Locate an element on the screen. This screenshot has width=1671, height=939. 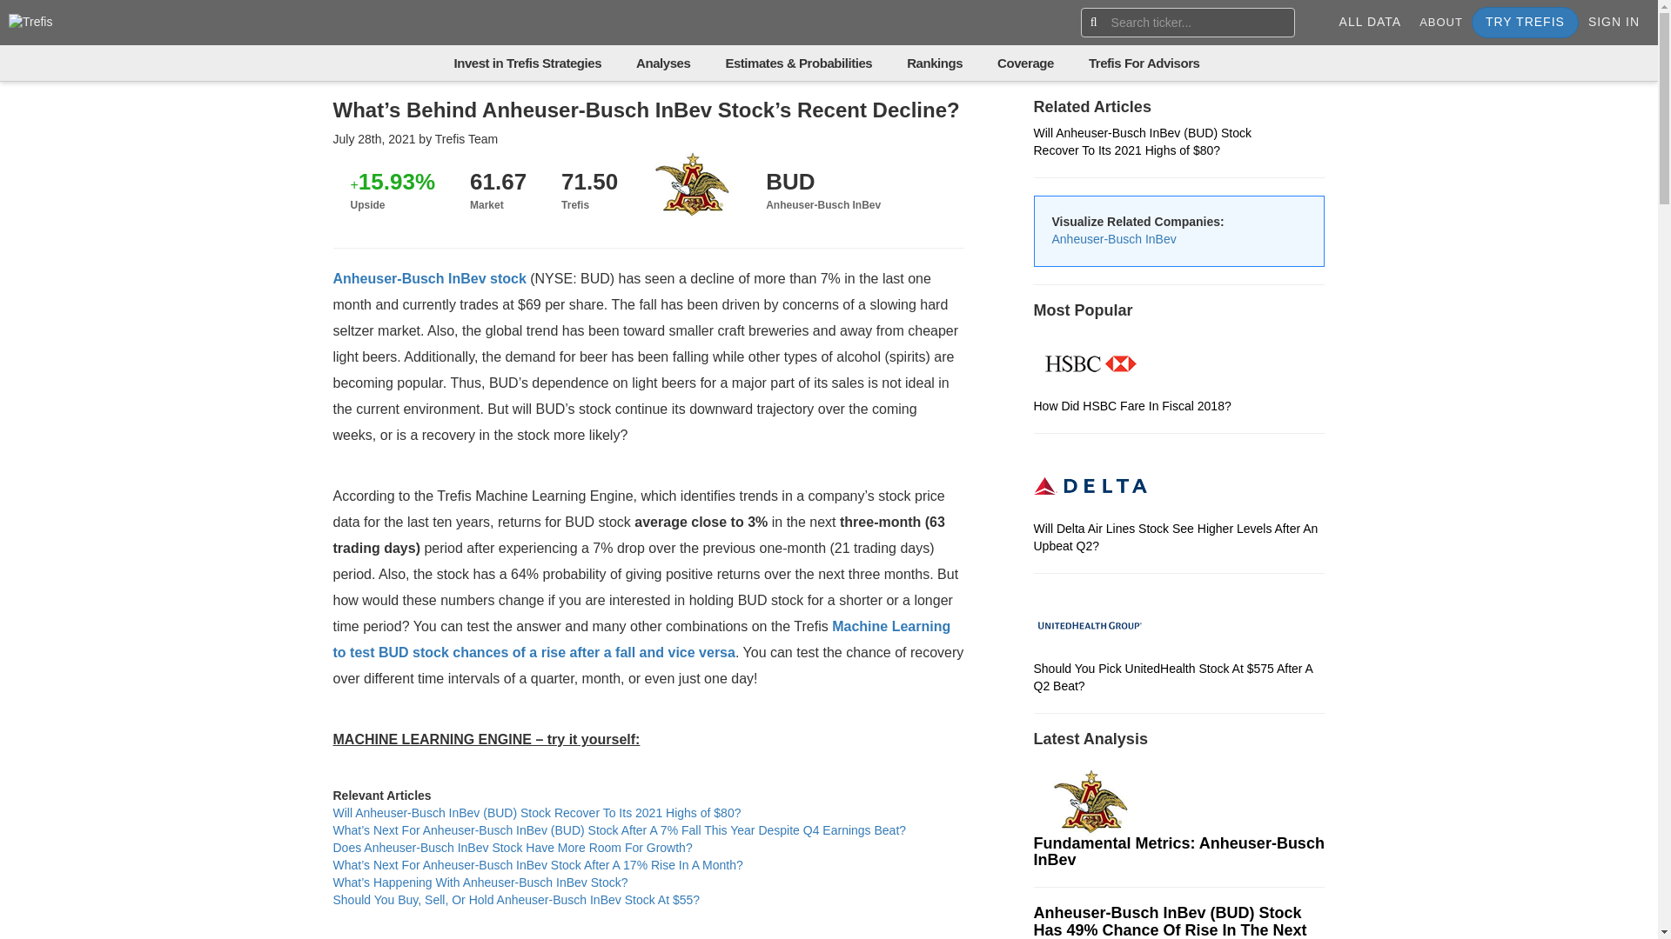
BUD Logo is located at coordinates (1090, 801).